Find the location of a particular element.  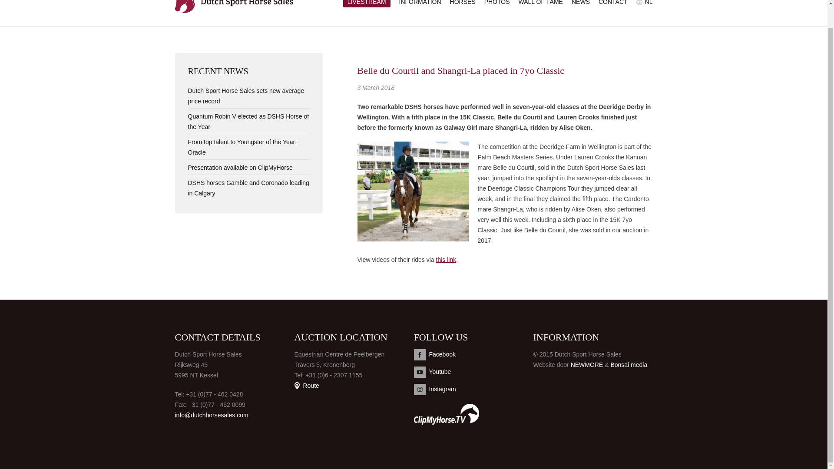

NL is located at coordinates (649, 3).